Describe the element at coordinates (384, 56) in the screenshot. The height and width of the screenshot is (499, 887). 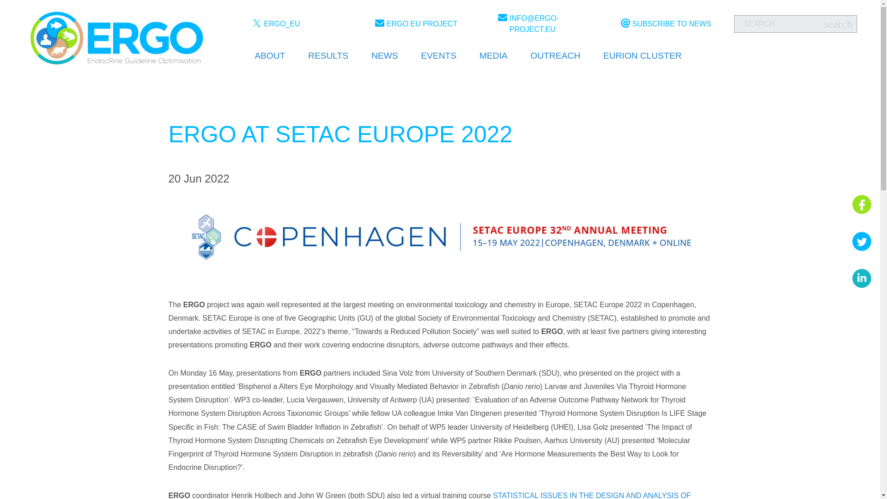
I see `News` at that location.